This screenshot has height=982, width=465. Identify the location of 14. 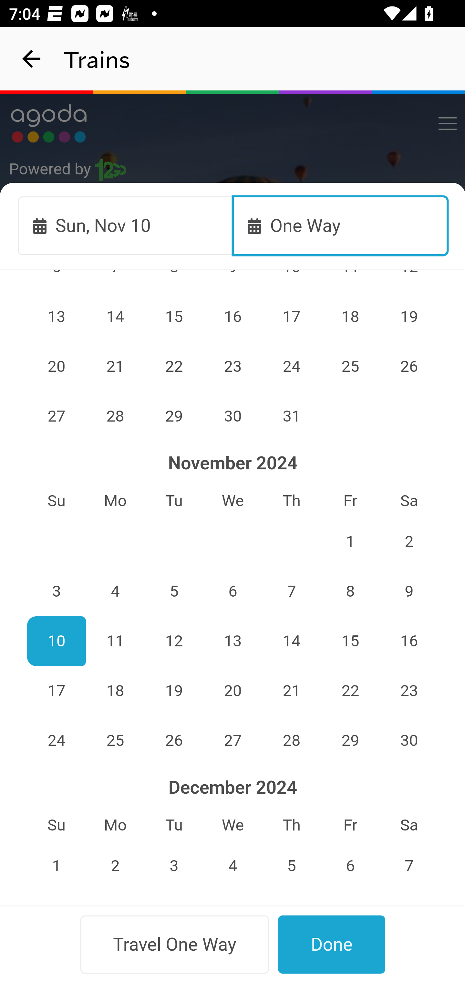
(115, 317).